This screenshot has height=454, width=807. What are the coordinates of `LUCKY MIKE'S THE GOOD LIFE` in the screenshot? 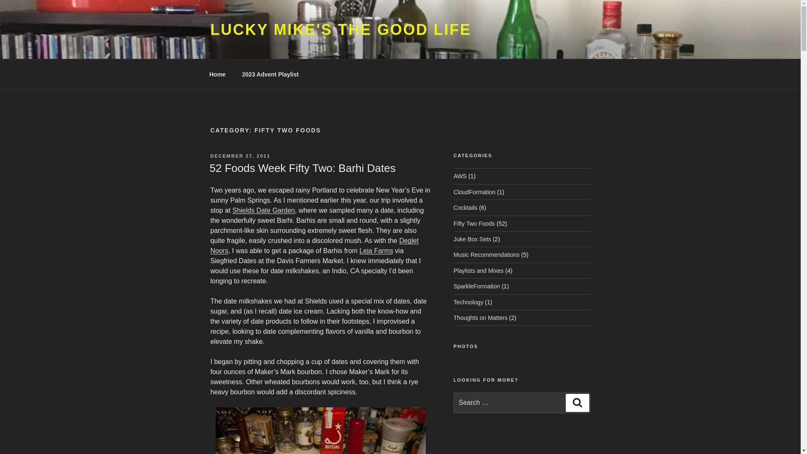 It's located at (340, 29).